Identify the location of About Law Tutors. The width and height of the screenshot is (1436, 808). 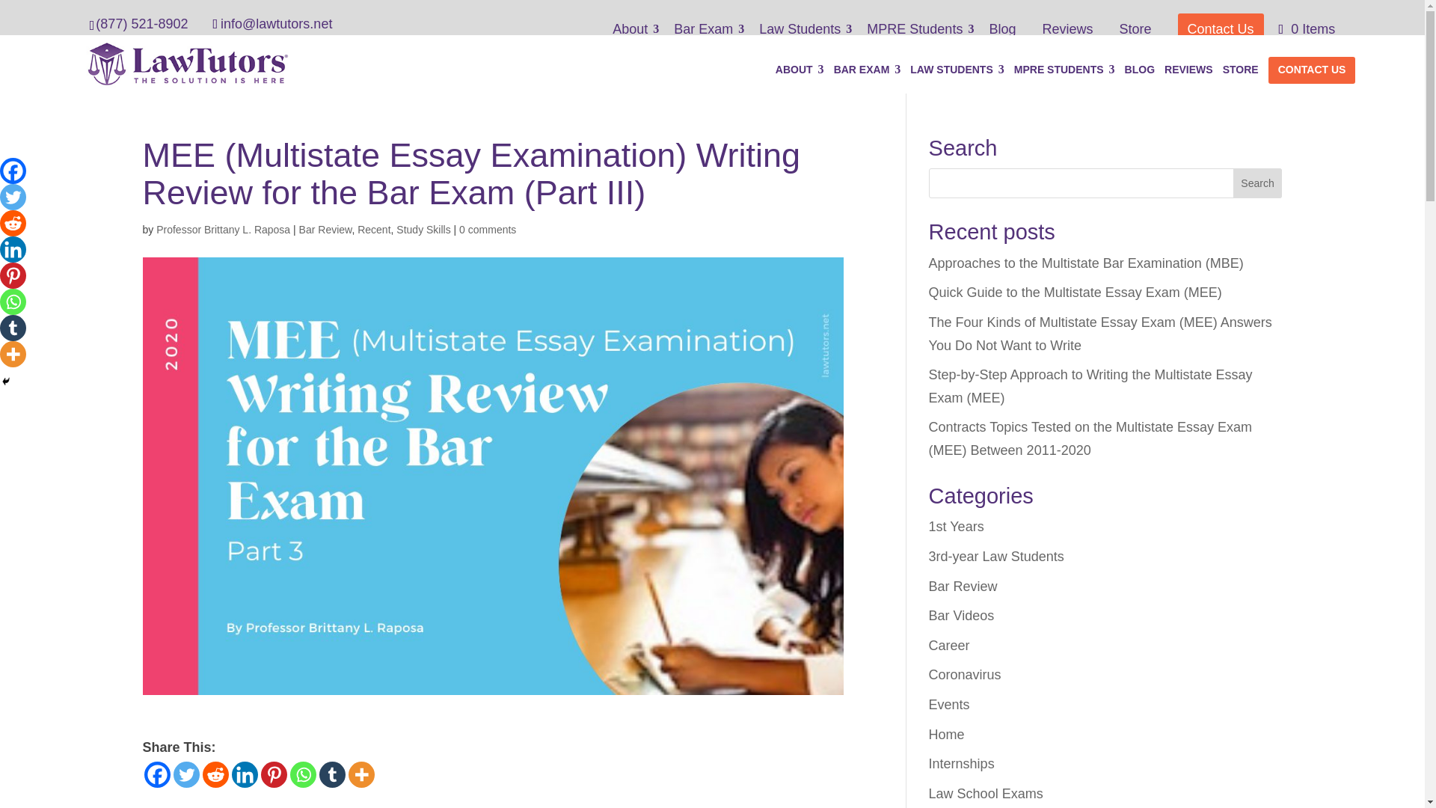
(636, 34).